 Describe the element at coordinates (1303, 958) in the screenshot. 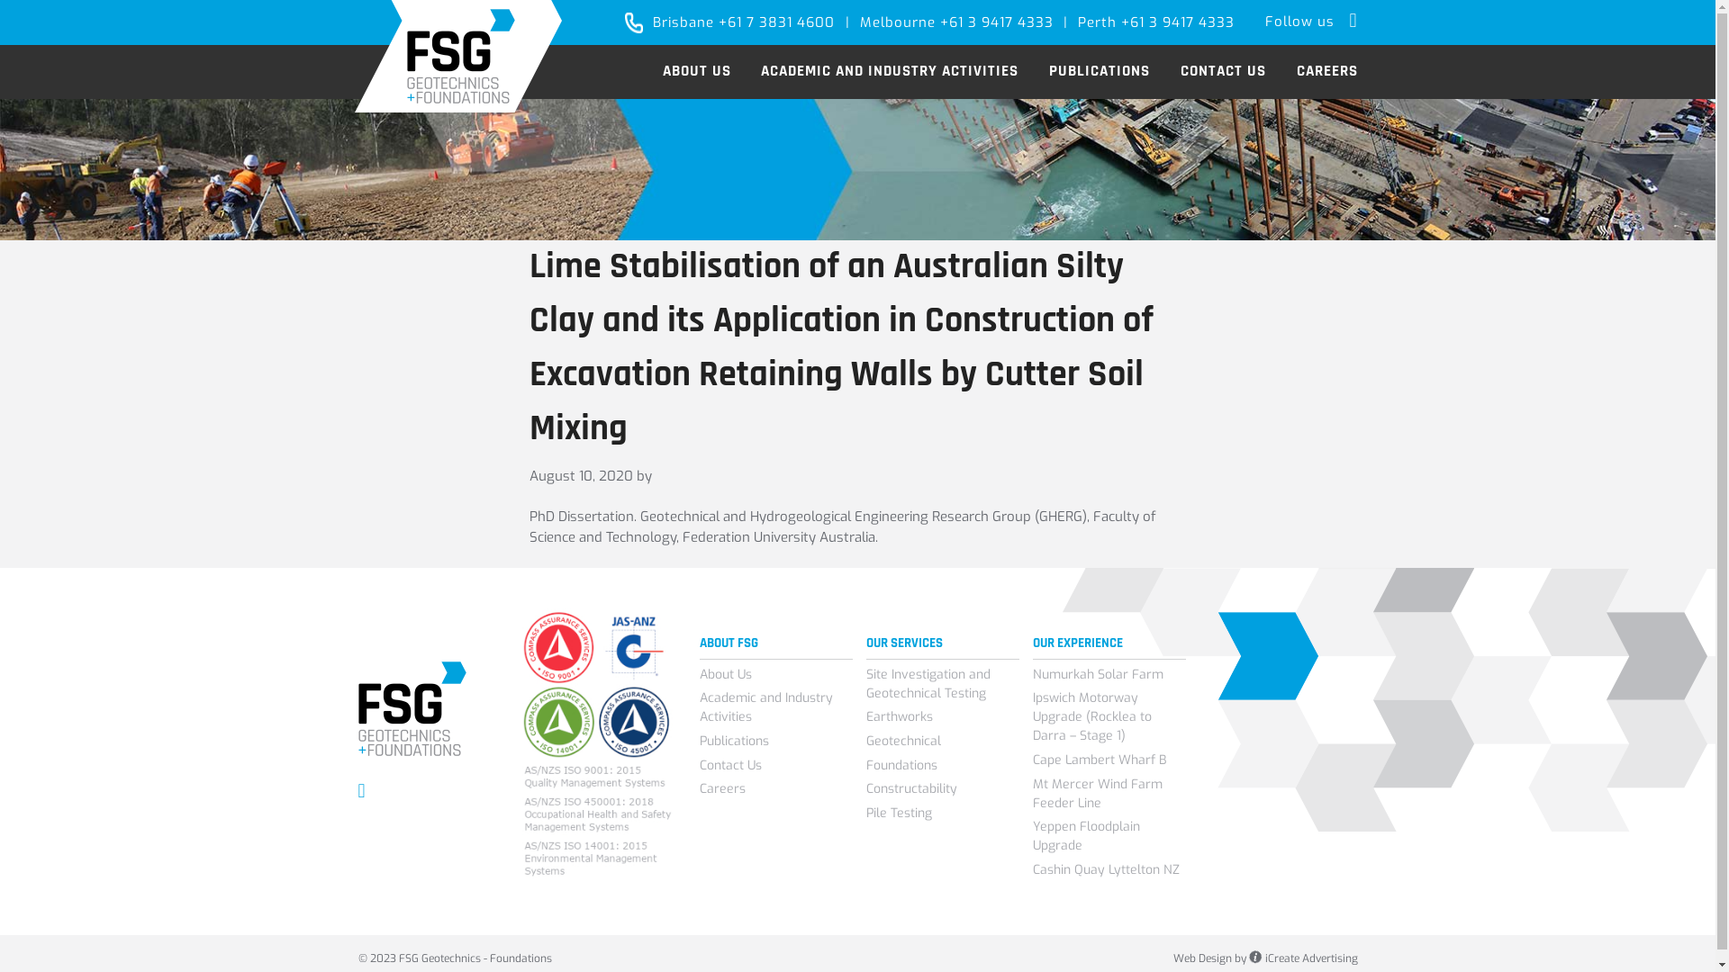

I see `iCreate Advertising` at that location.